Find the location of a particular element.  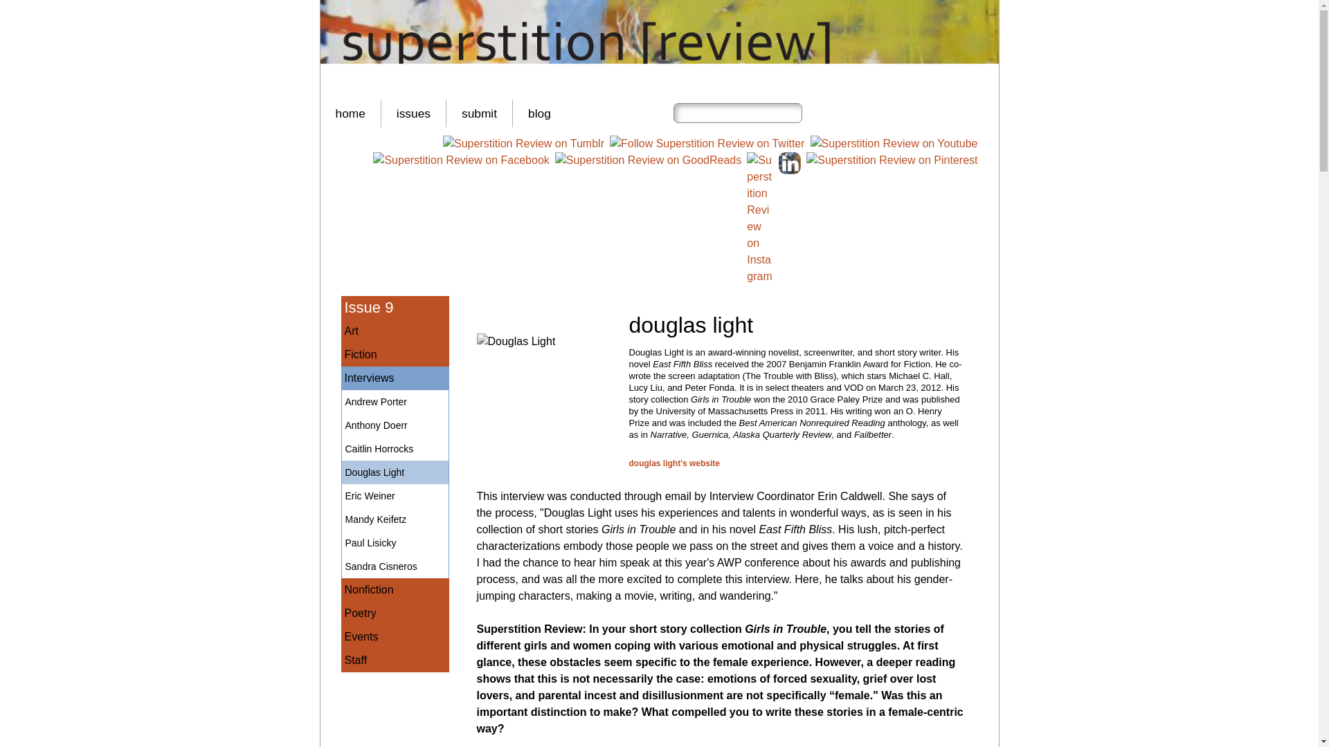

Douglas Light is located at coordinates (515, 342).